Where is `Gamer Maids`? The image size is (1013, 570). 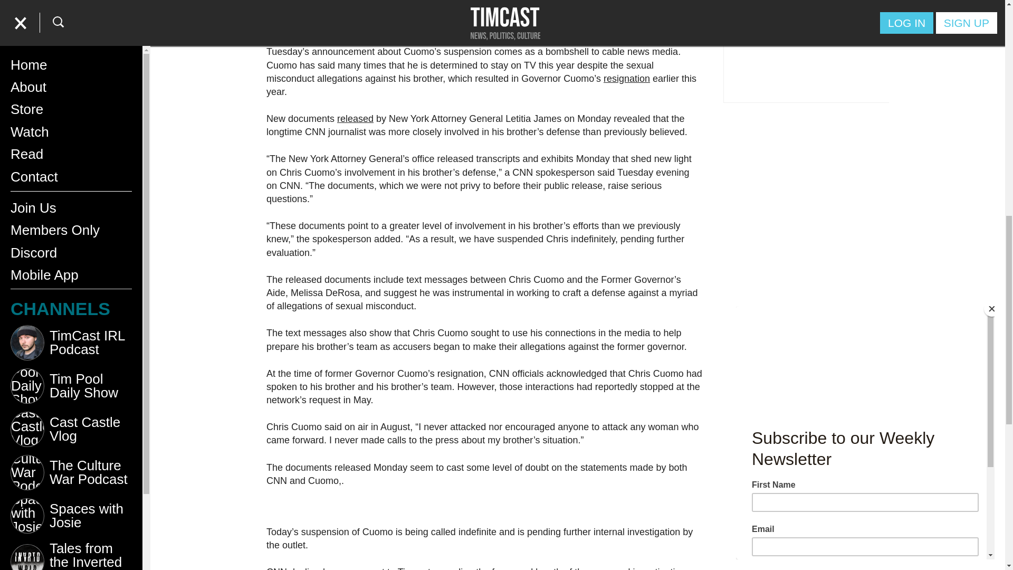 Gamer Maids is located at coordinates (71, 172).